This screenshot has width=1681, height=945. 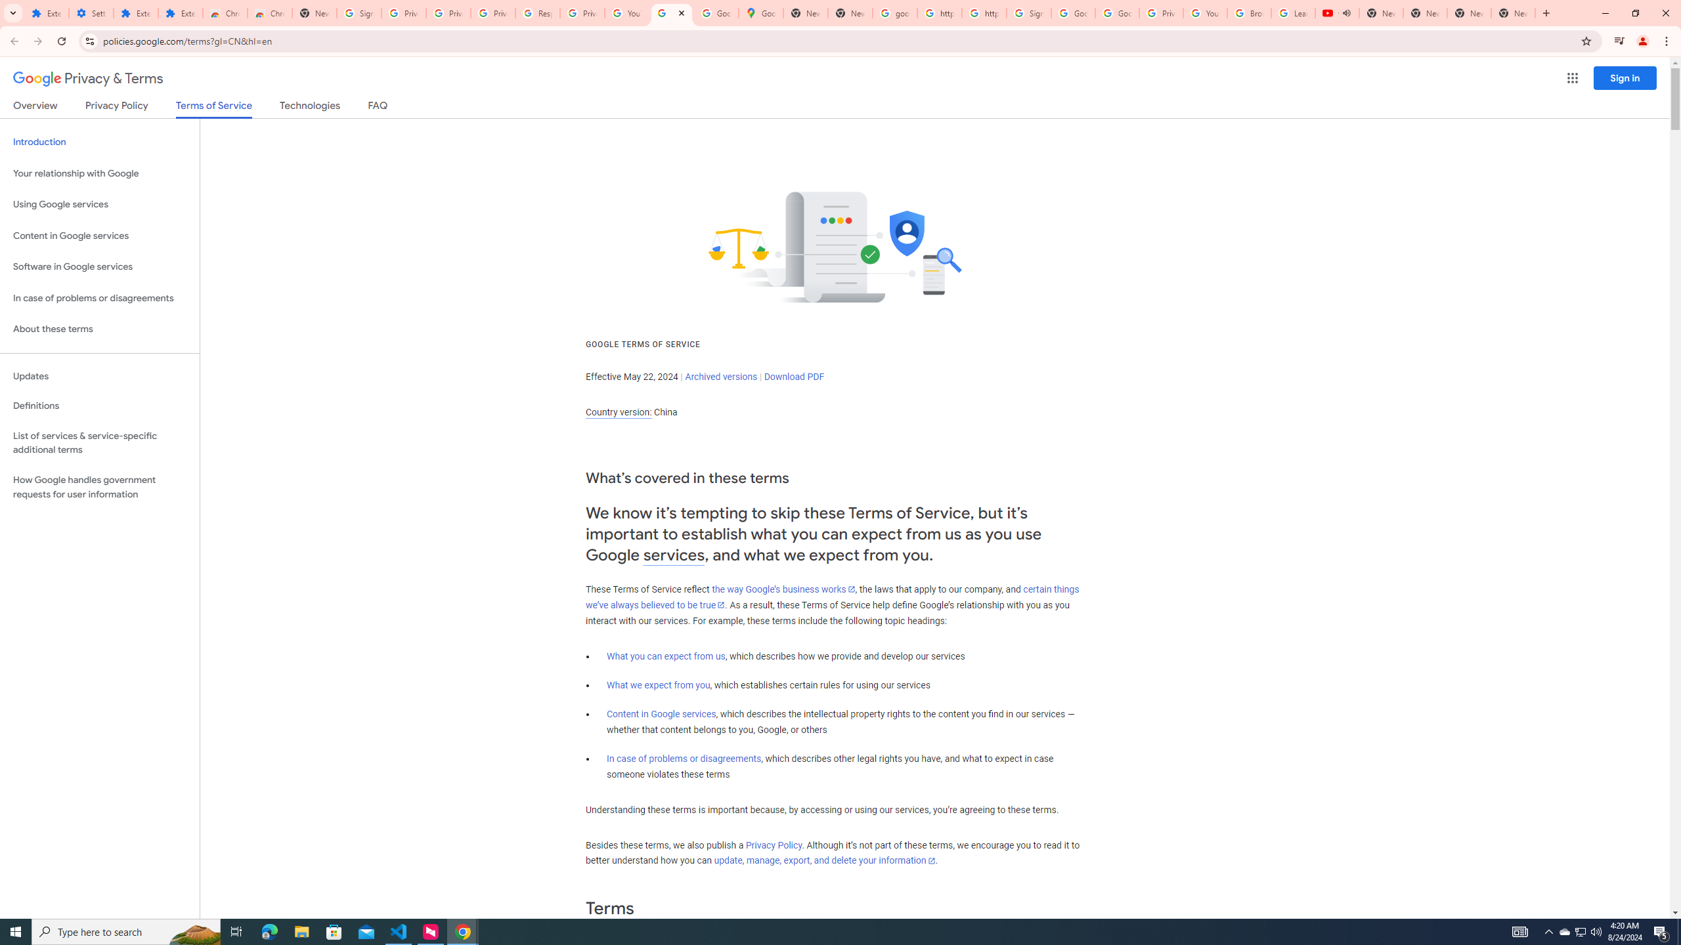 What do you see at coordinates (1028, 13) in the screenshot?
I see `Sign in - Google Accounts` at bounding box center [1028, 13].